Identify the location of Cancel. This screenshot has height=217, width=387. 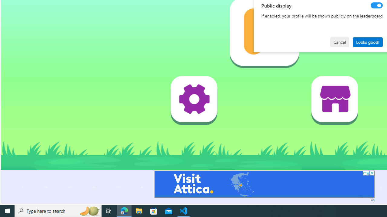
(340, 42).